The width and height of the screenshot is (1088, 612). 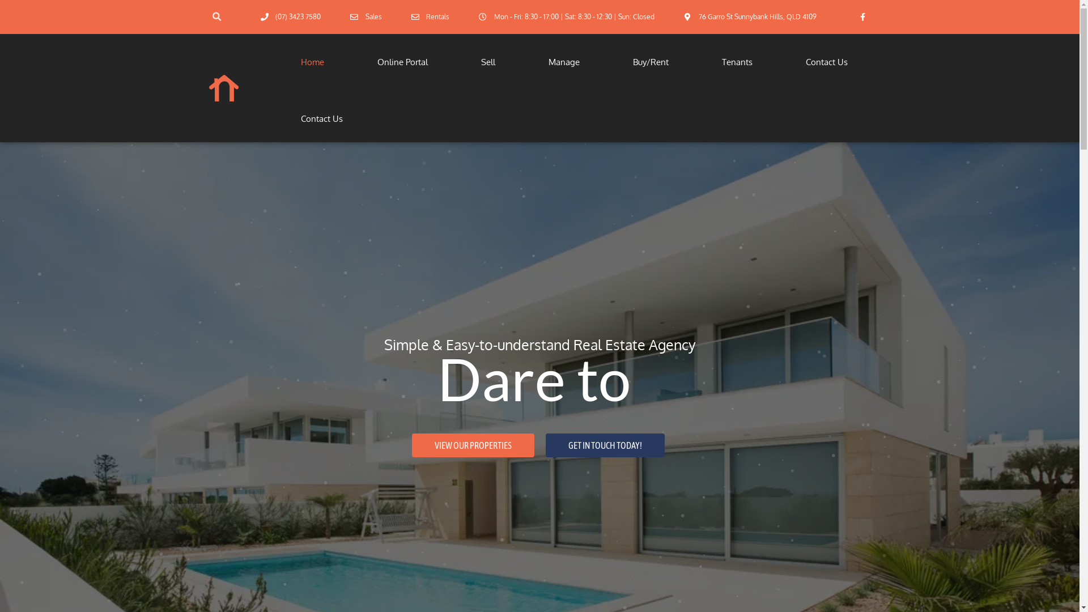 I want to click on (07) 3423 7580, so click(x=290, y=17).